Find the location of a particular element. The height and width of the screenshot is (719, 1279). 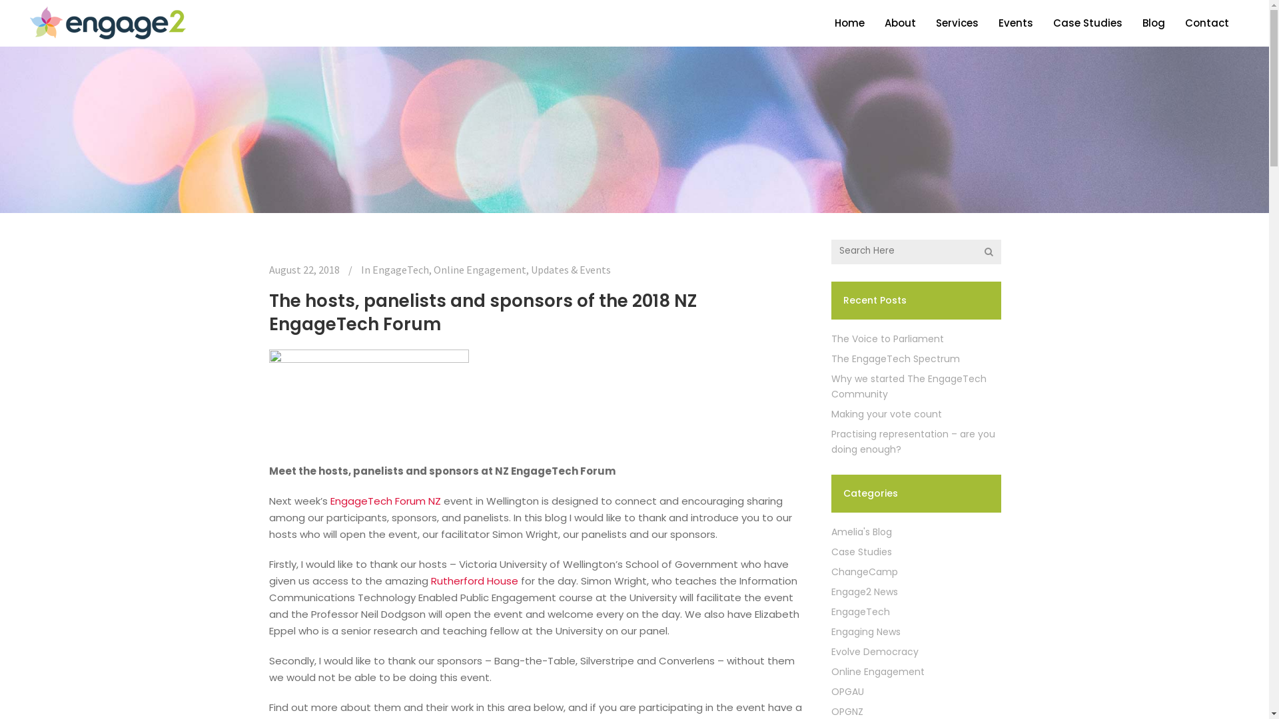

The Voice to Parliament is located at coordinates (887, 339).